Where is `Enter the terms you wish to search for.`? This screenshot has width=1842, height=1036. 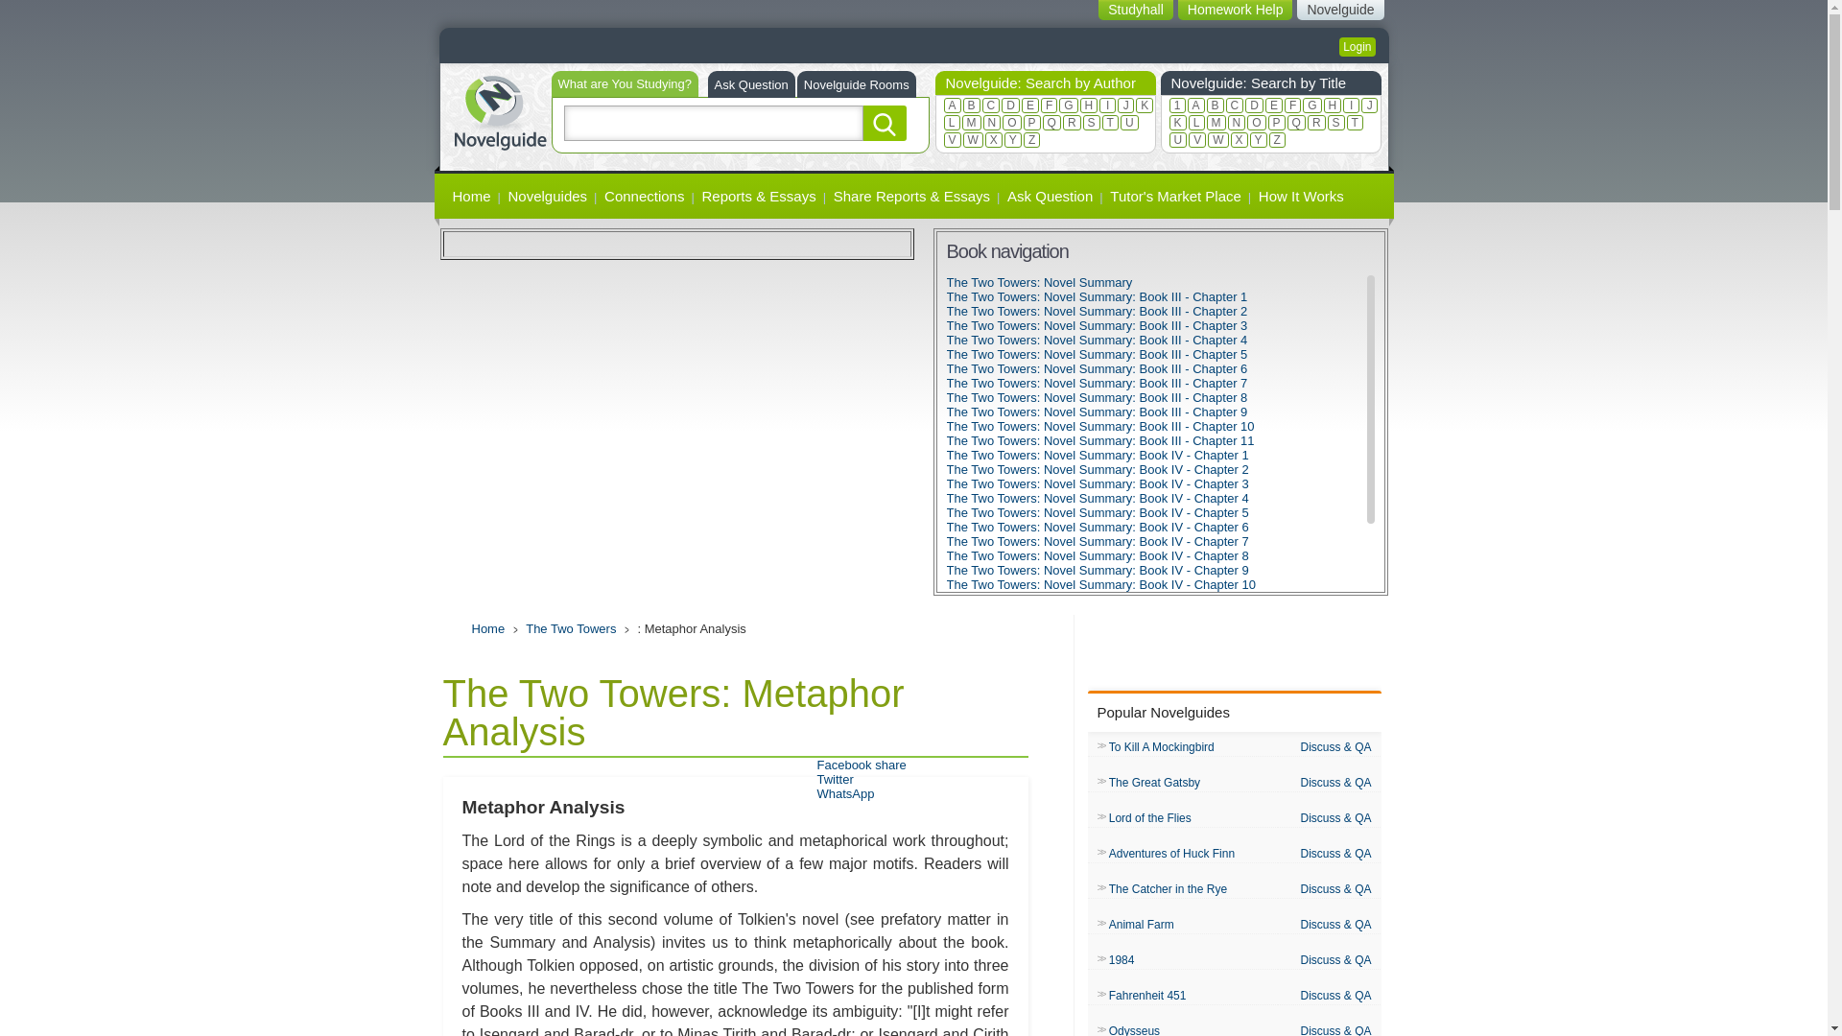
Enter the terms you wish to search for. is located at coordinates (714, 123).